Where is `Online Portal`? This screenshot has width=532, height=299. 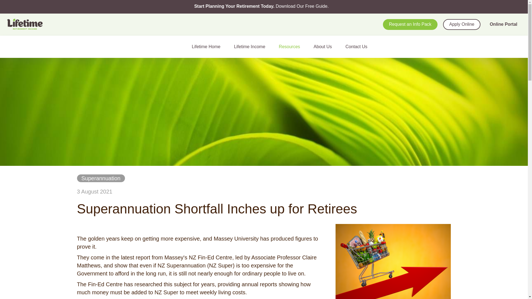 Online Portal is located at coordinates (503, 24).